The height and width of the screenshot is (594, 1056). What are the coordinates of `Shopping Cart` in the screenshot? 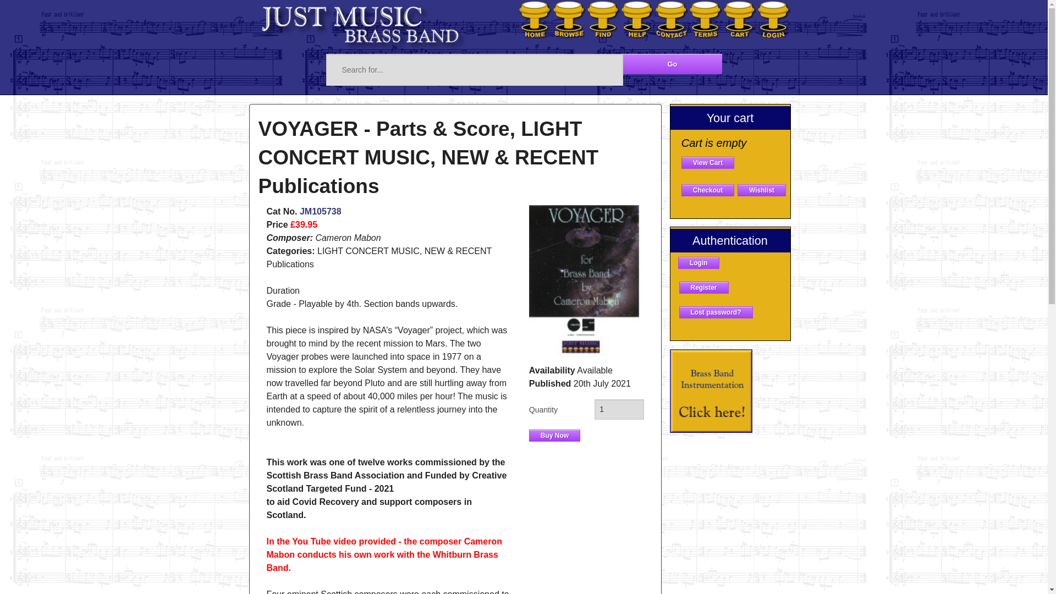 It's located at (707, 163).